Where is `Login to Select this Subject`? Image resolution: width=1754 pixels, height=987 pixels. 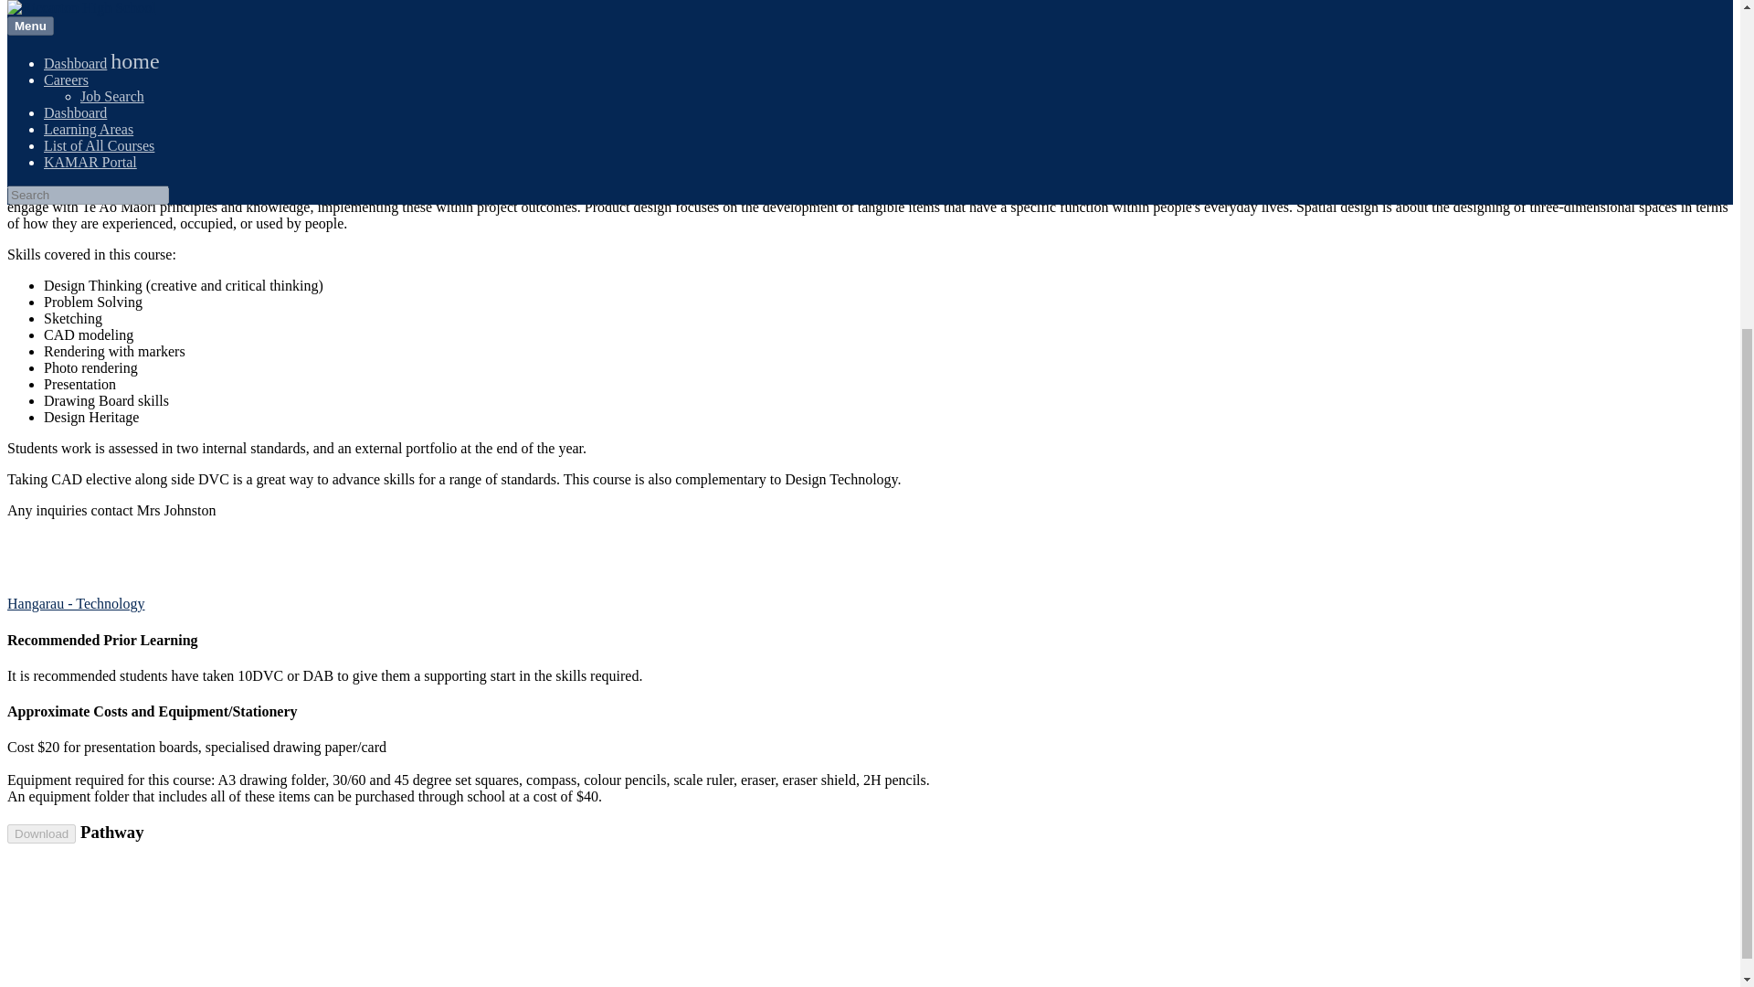 Login to Select this Subject is located at coordinates (88, 88).